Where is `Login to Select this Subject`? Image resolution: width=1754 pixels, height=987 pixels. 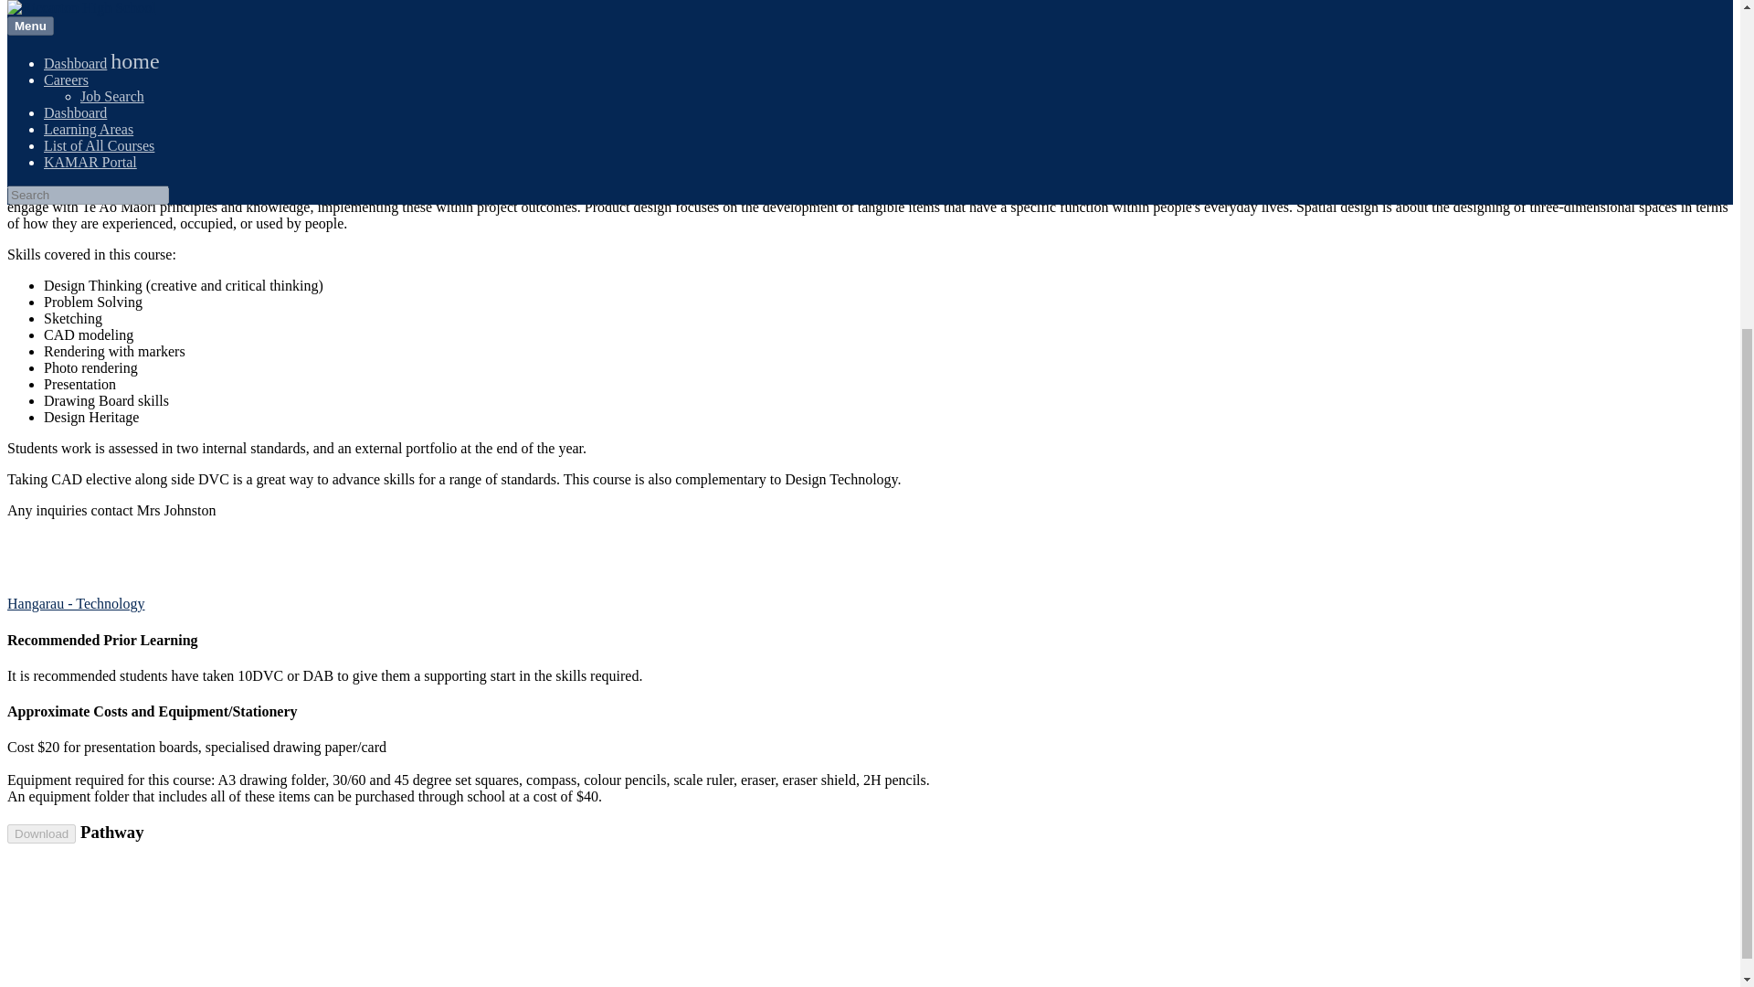 Login to Select this Subject is located at coordinates (88, 88).